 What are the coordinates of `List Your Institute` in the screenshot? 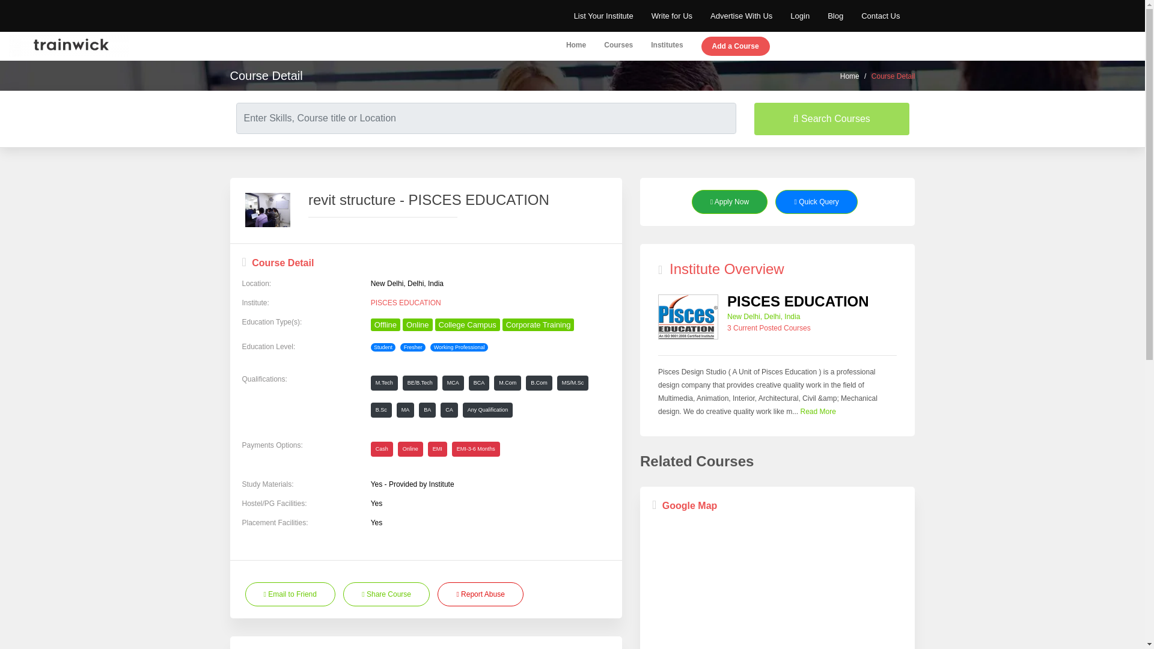 It's located at (603, 16).